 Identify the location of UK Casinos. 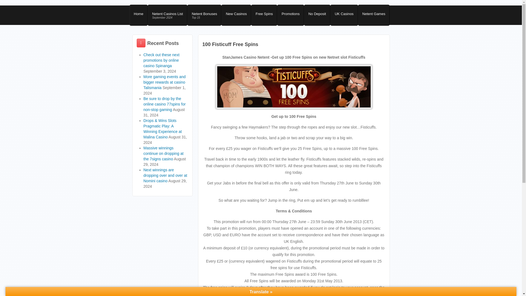
(374, 15).